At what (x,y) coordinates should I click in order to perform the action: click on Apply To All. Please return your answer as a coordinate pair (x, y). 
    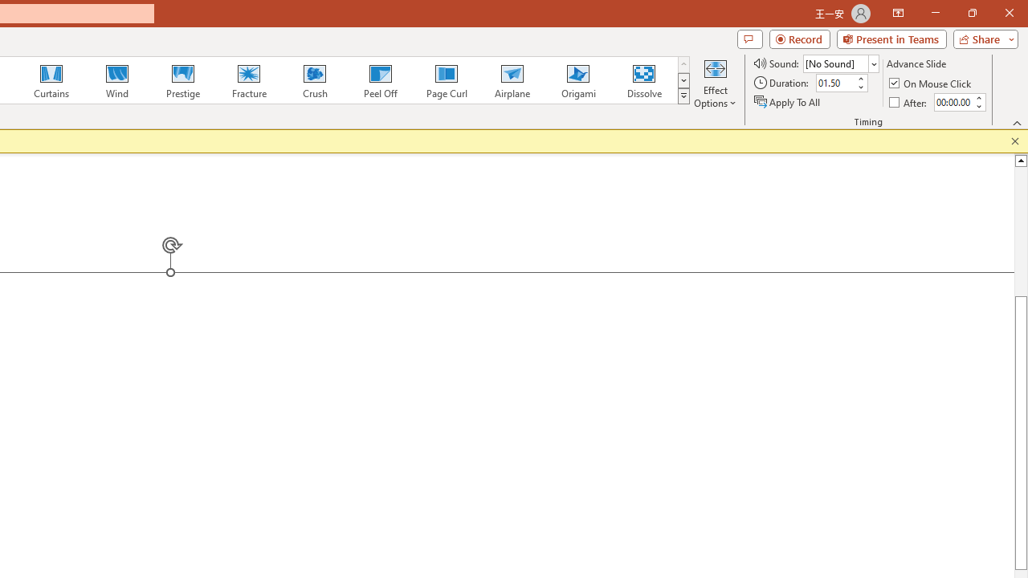
    Looking at the image, I should click on (788, 101).